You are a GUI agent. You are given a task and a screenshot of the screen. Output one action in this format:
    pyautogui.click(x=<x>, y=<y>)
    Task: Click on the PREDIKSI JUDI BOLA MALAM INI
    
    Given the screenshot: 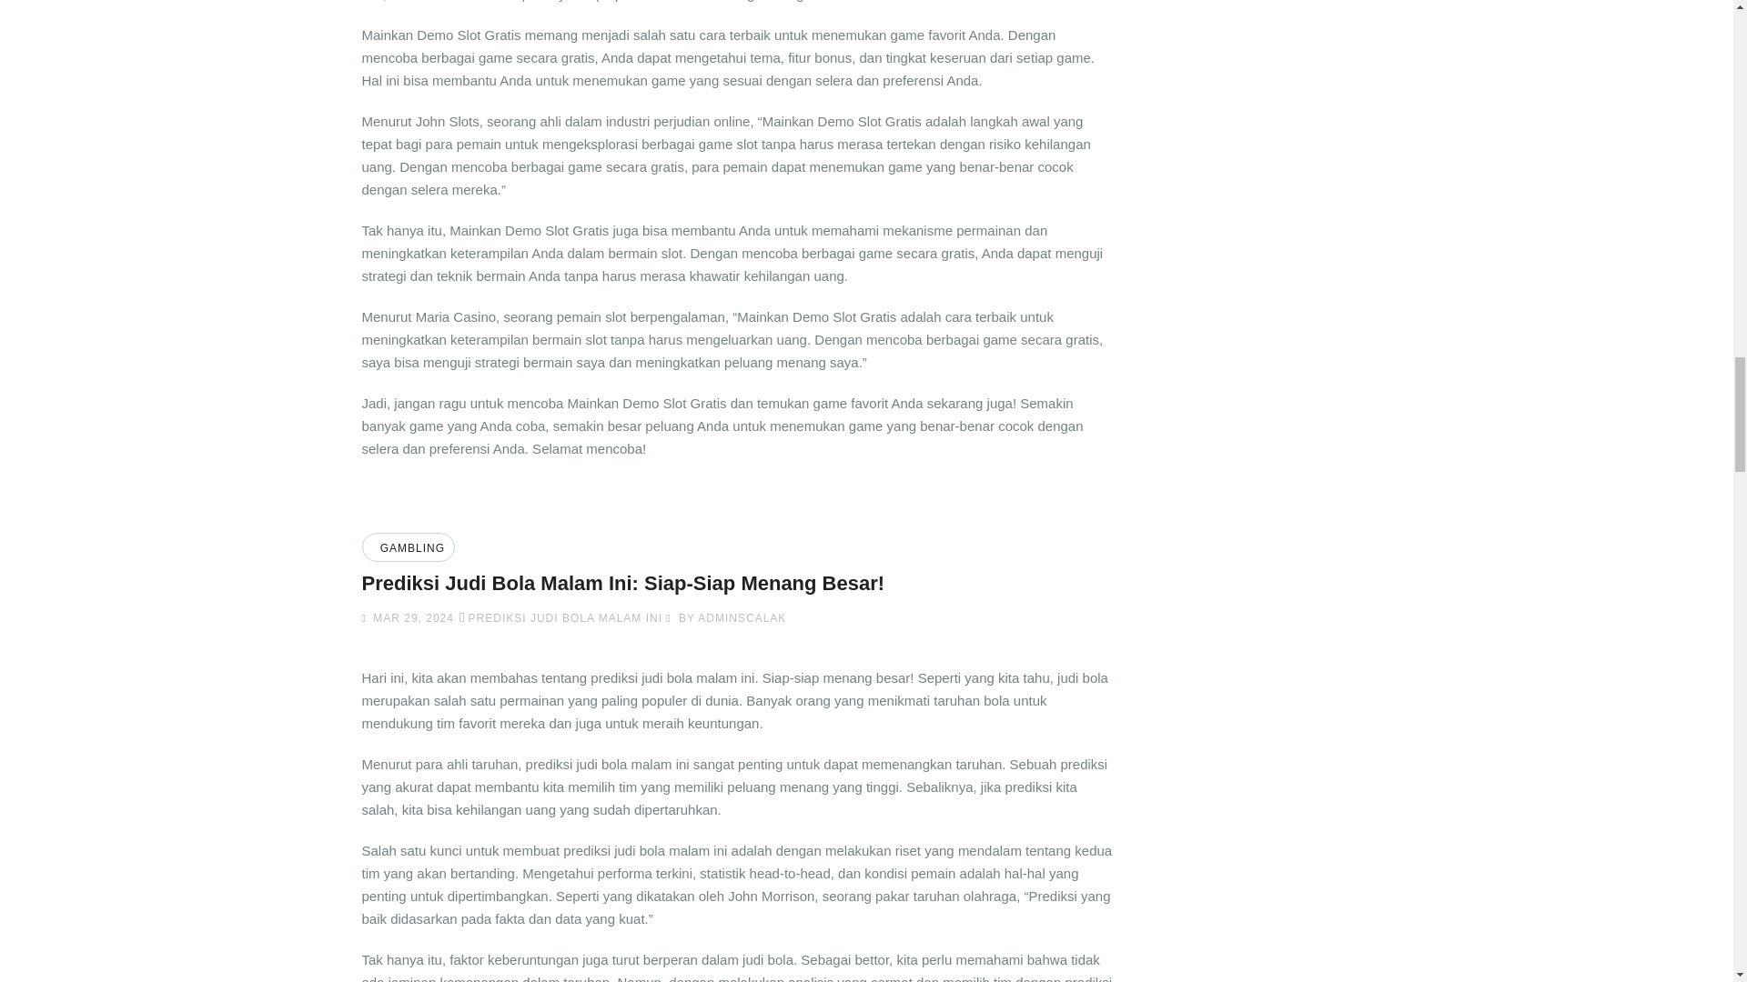 What is the action you would take?
    pyautogui.click(x=564, y=617)
    